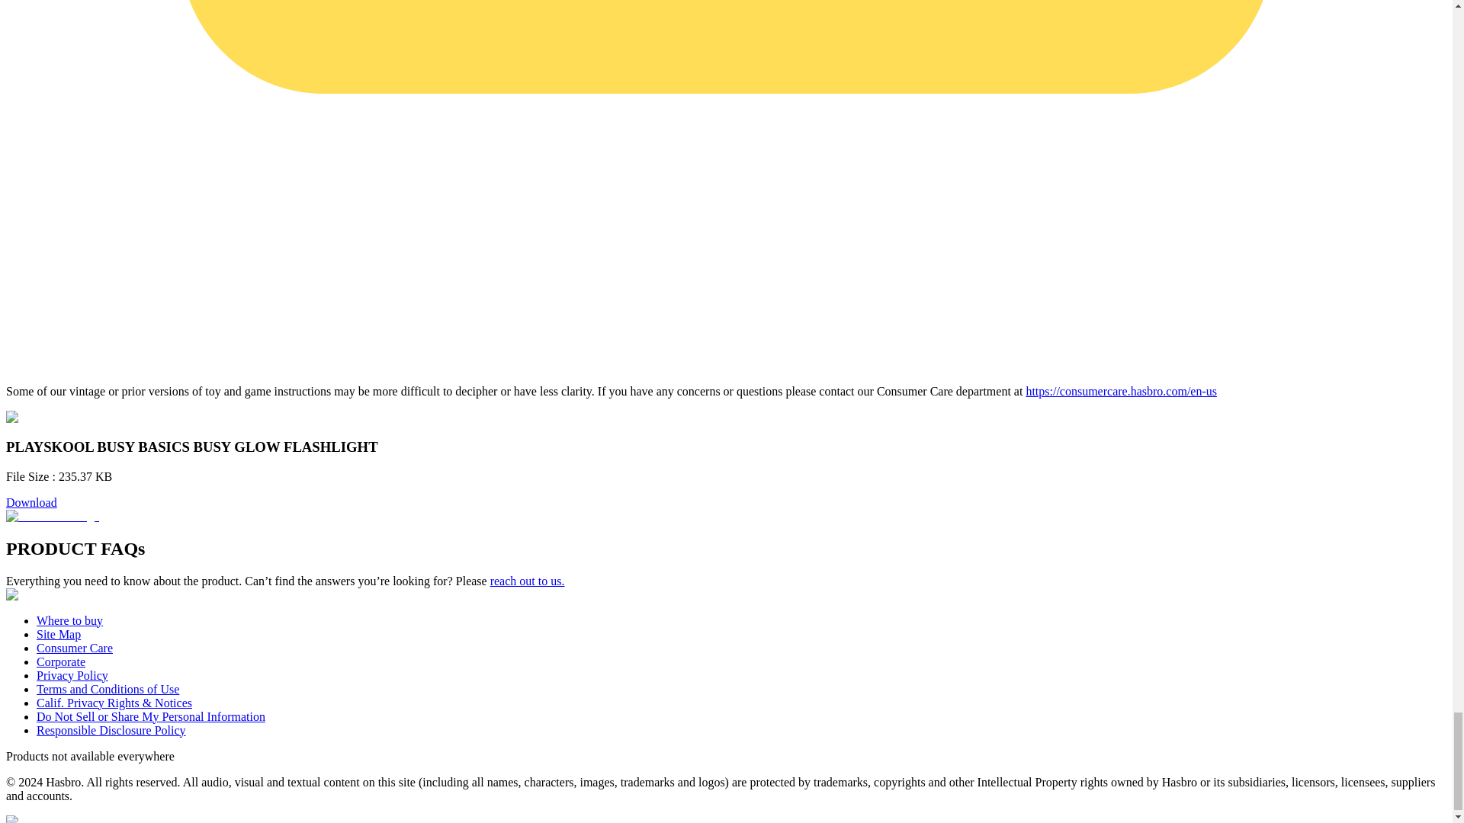  I want to click on Terms and Conditions of Use, so click(108, 689).